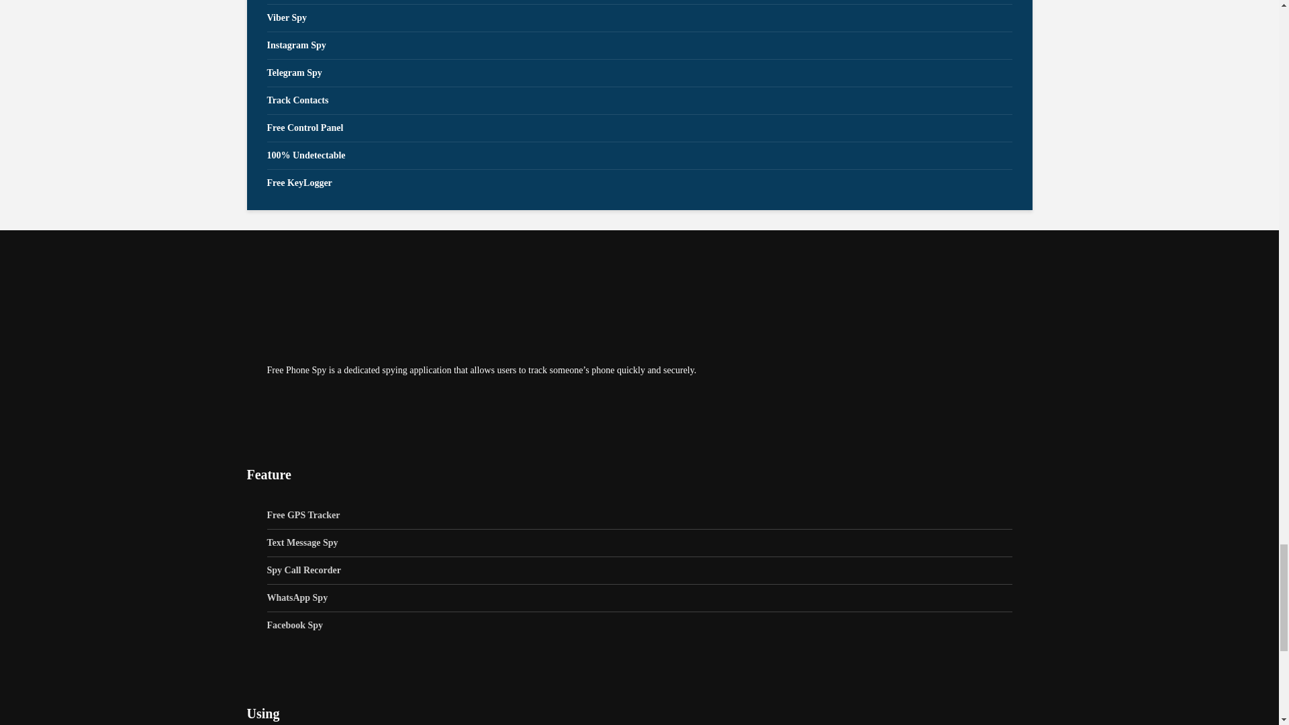 The width and height of the screenshot is (1289, 725). Describe the element at coordinates (639, 544) in the screenshot. I see `Text Message Spy` at that location.